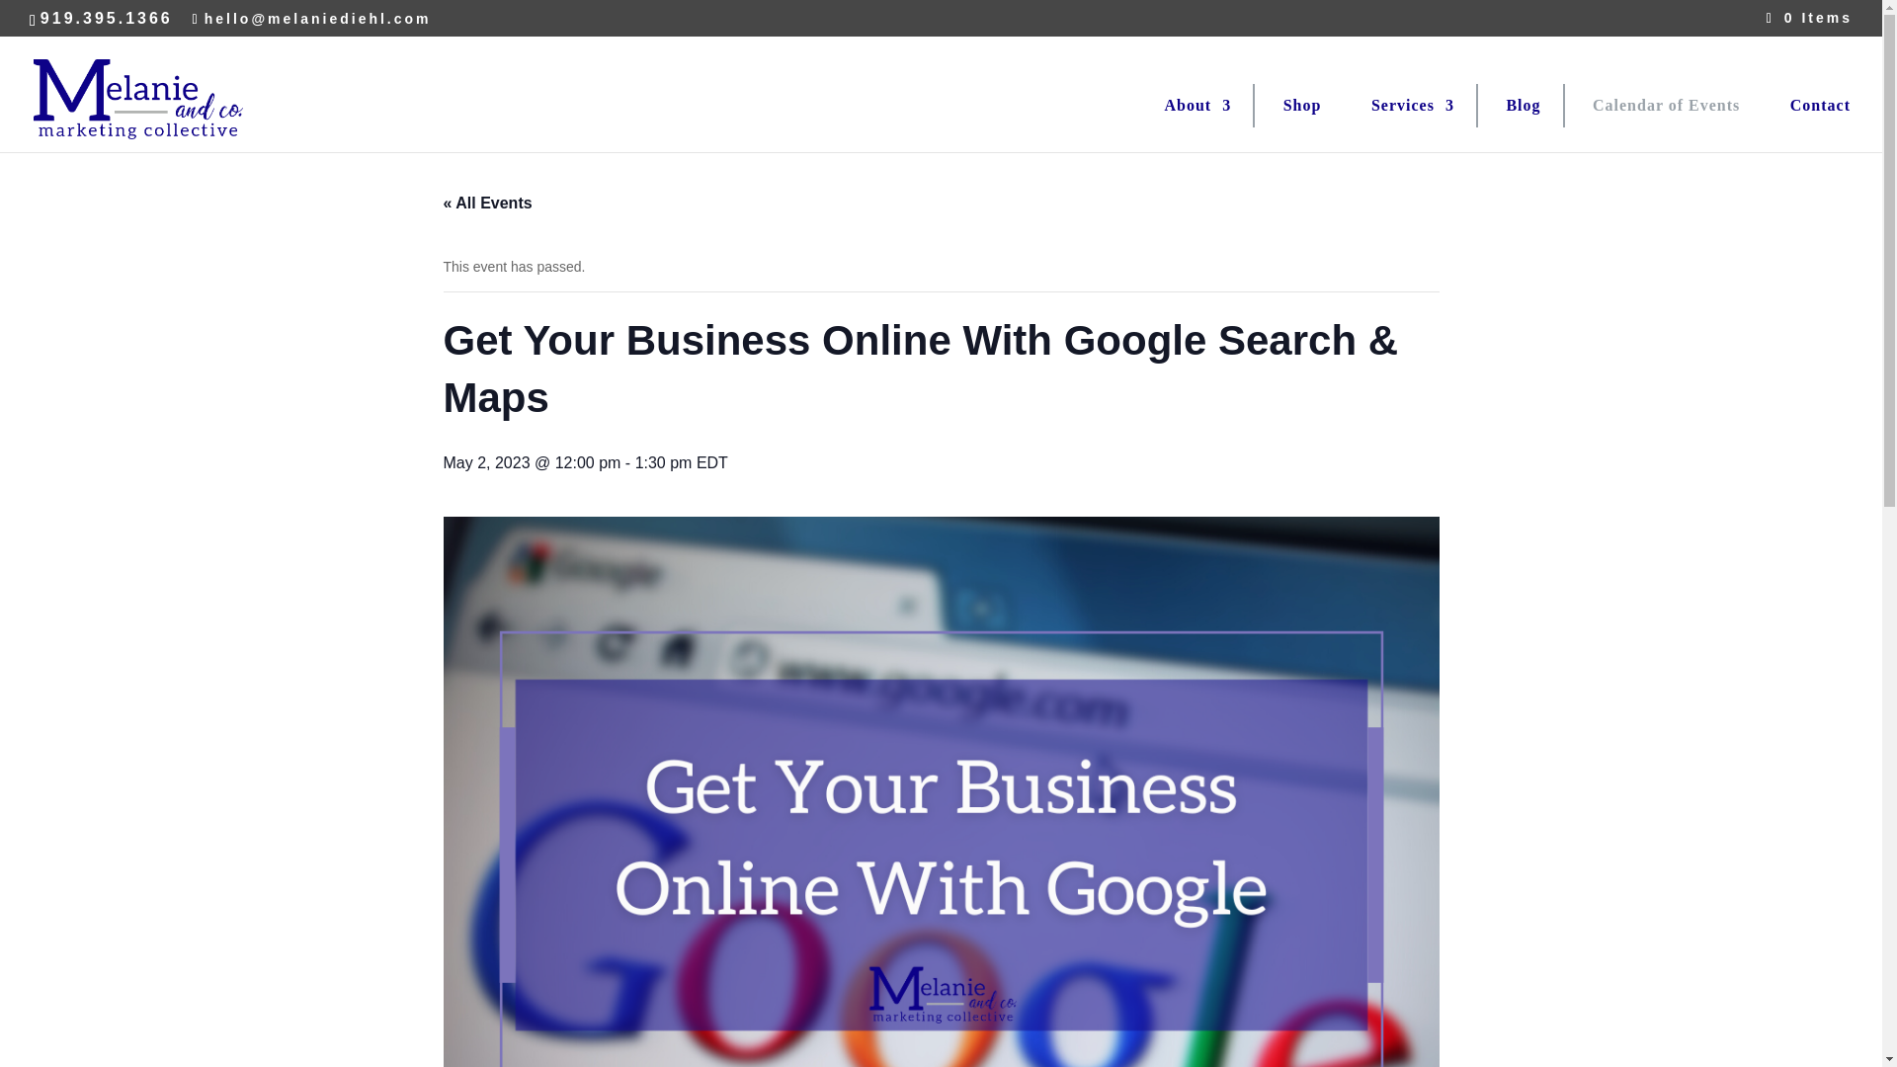 The width and height of the screenshot is (1897, 1067). Describe the element at coordinates (1809, 17) in the screenshot. I see `0 Items` at that location.